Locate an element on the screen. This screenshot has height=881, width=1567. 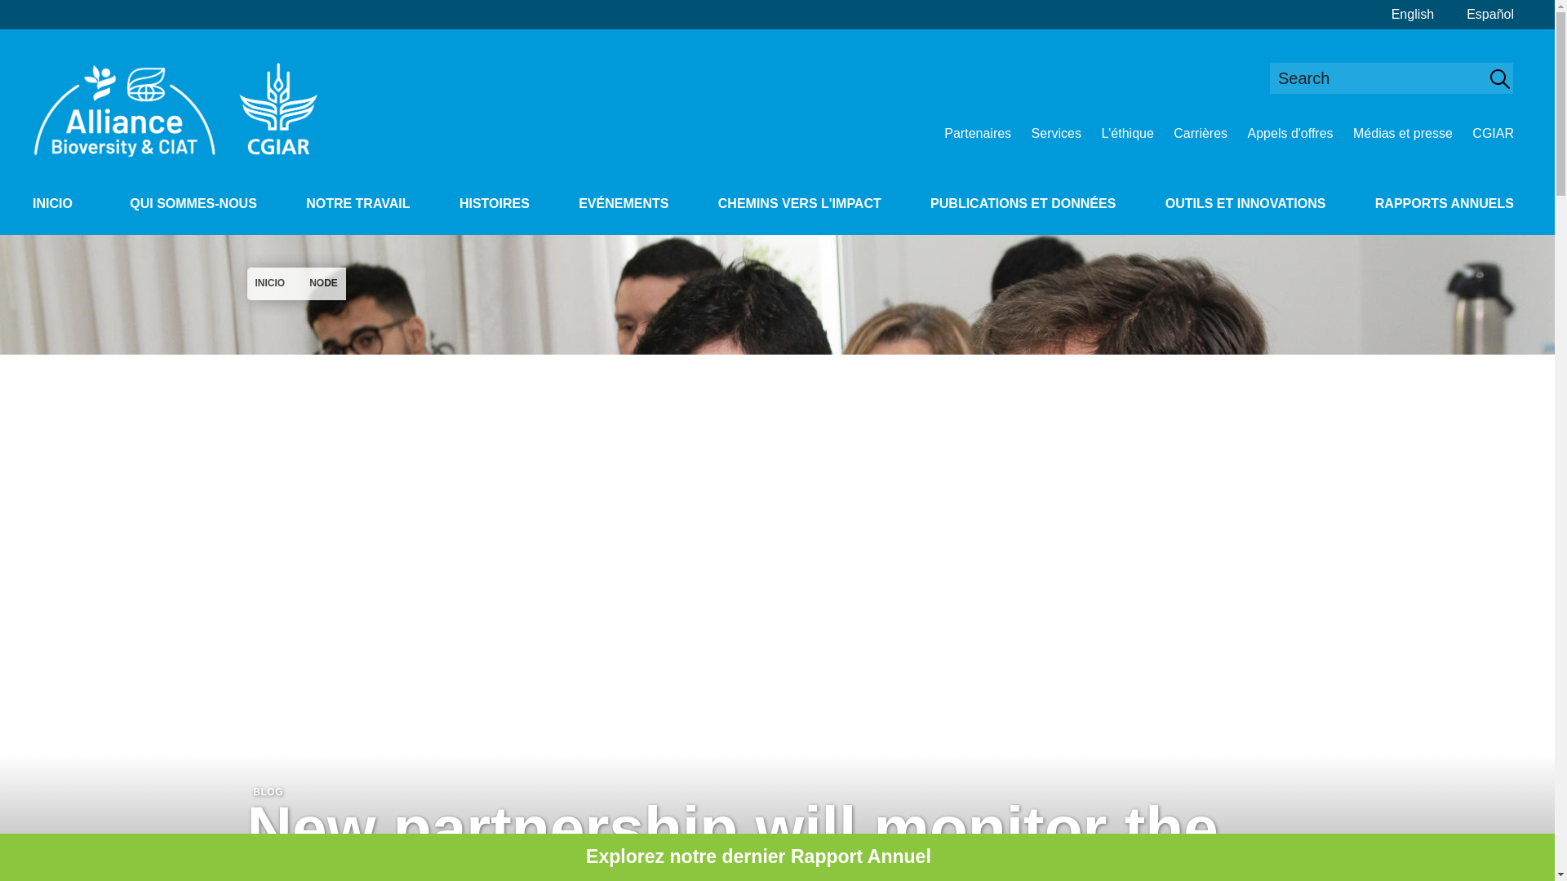
English is located at coordinates (1412, 15).